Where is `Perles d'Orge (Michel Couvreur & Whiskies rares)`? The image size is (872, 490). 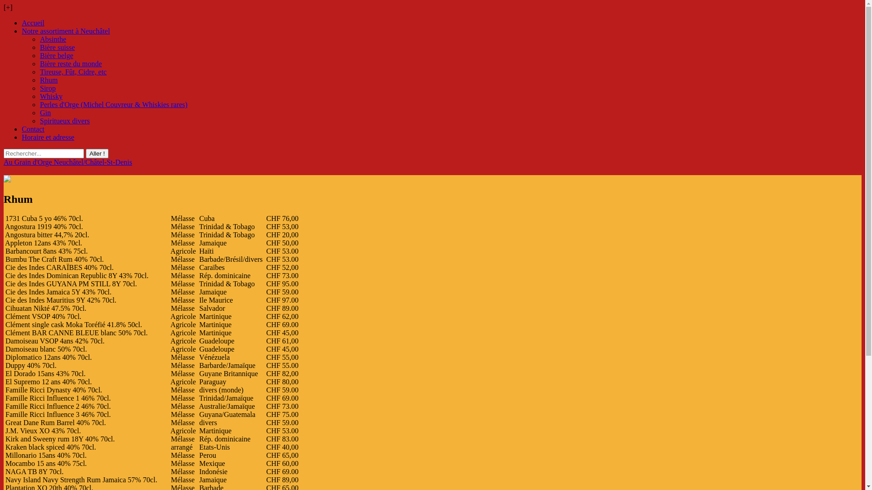 Perles d'Orge (Michel Couvreur & Whiskies rares) is located at coordinates (114, 104).